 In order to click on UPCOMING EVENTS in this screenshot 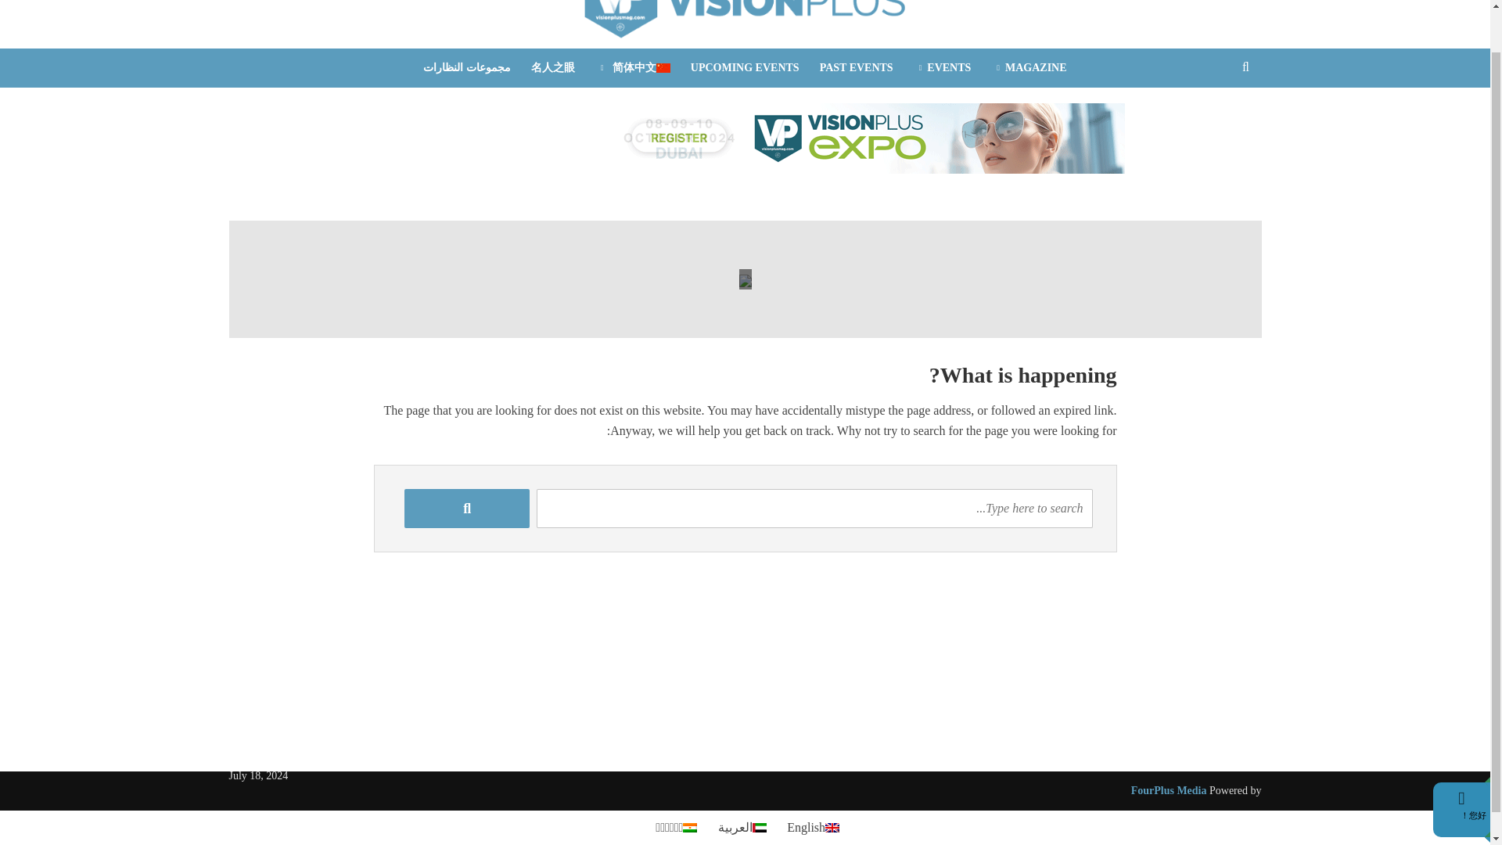, I will do `click(745, 67)`.